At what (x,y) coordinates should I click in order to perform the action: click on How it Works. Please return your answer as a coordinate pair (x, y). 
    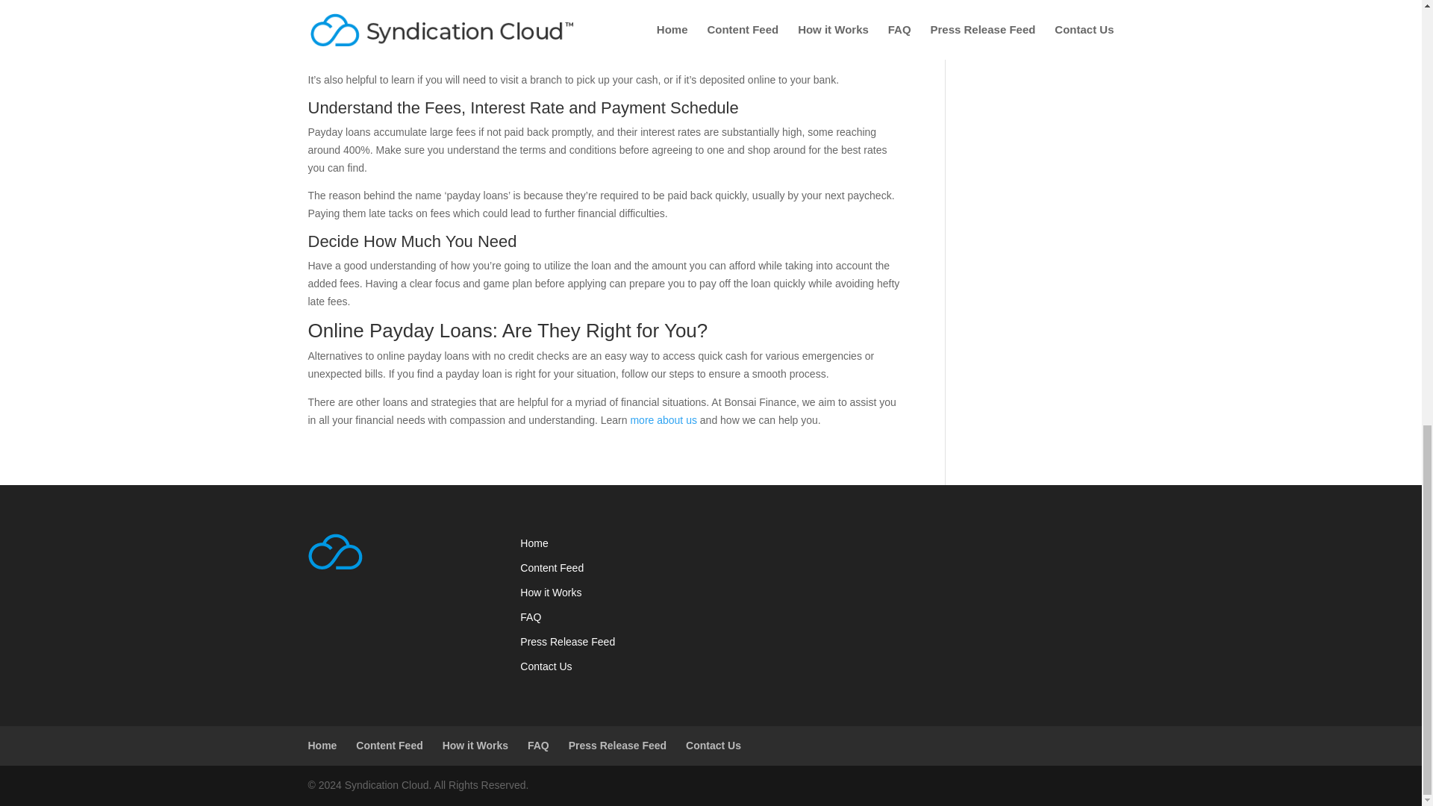
    Looking at the image, I should click on (551, 593).